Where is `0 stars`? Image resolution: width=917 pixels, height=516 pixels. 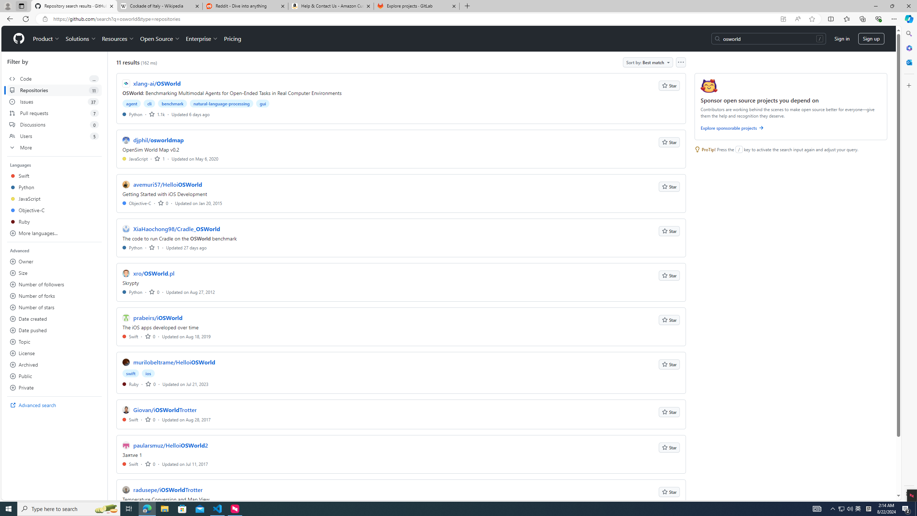 0 stars is located at coordinates (150, 464).